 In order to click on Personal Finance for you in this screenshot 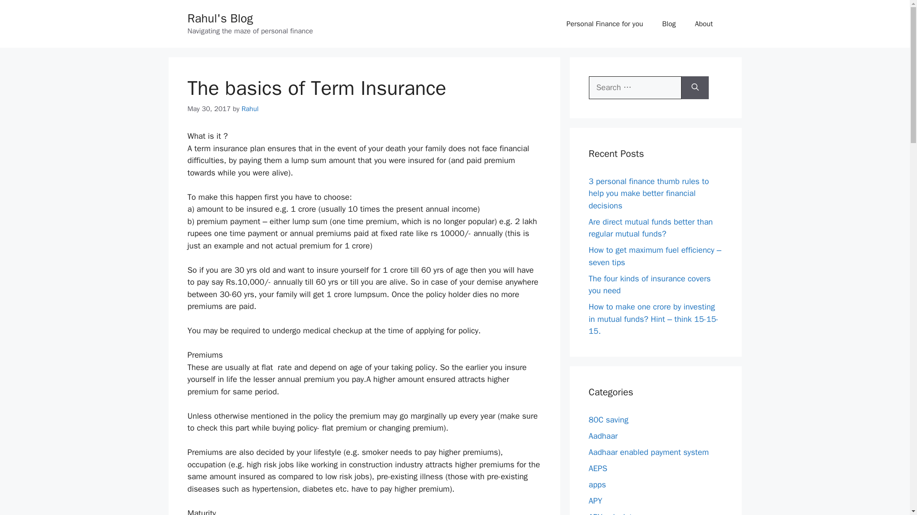, I will do `click(605, 24)`.